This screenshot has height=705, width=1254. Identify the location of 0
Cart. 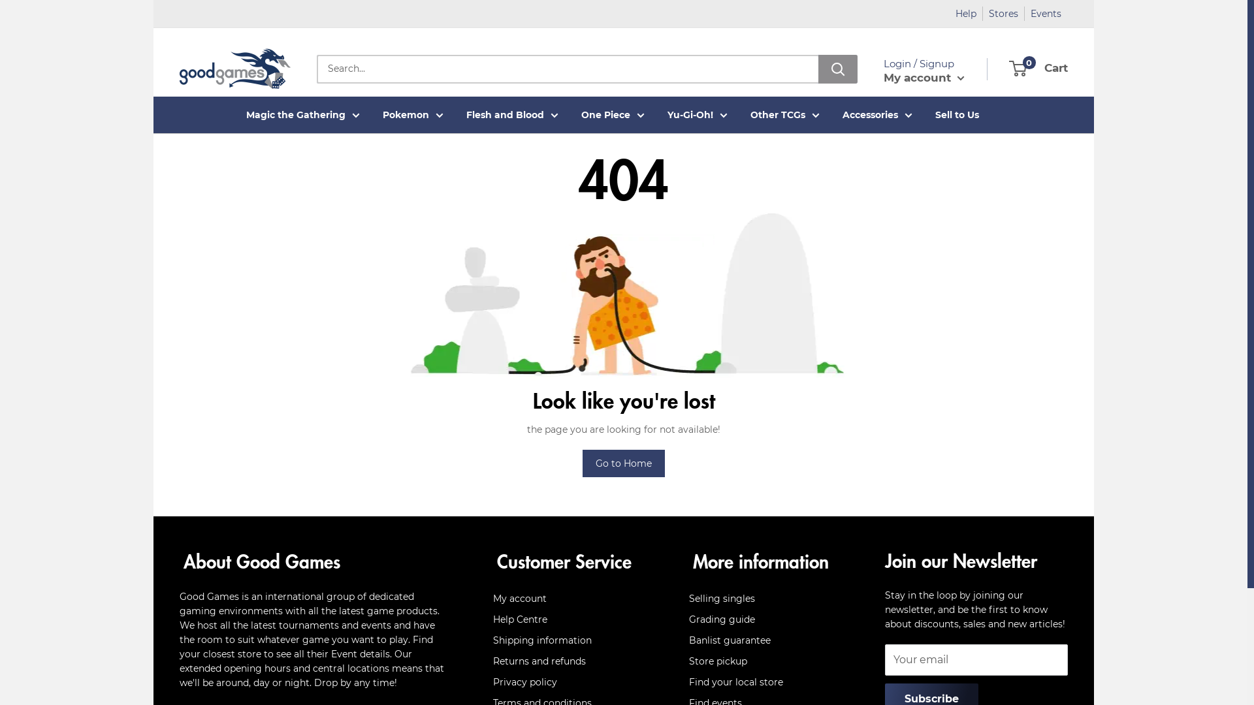
(1039, 69).